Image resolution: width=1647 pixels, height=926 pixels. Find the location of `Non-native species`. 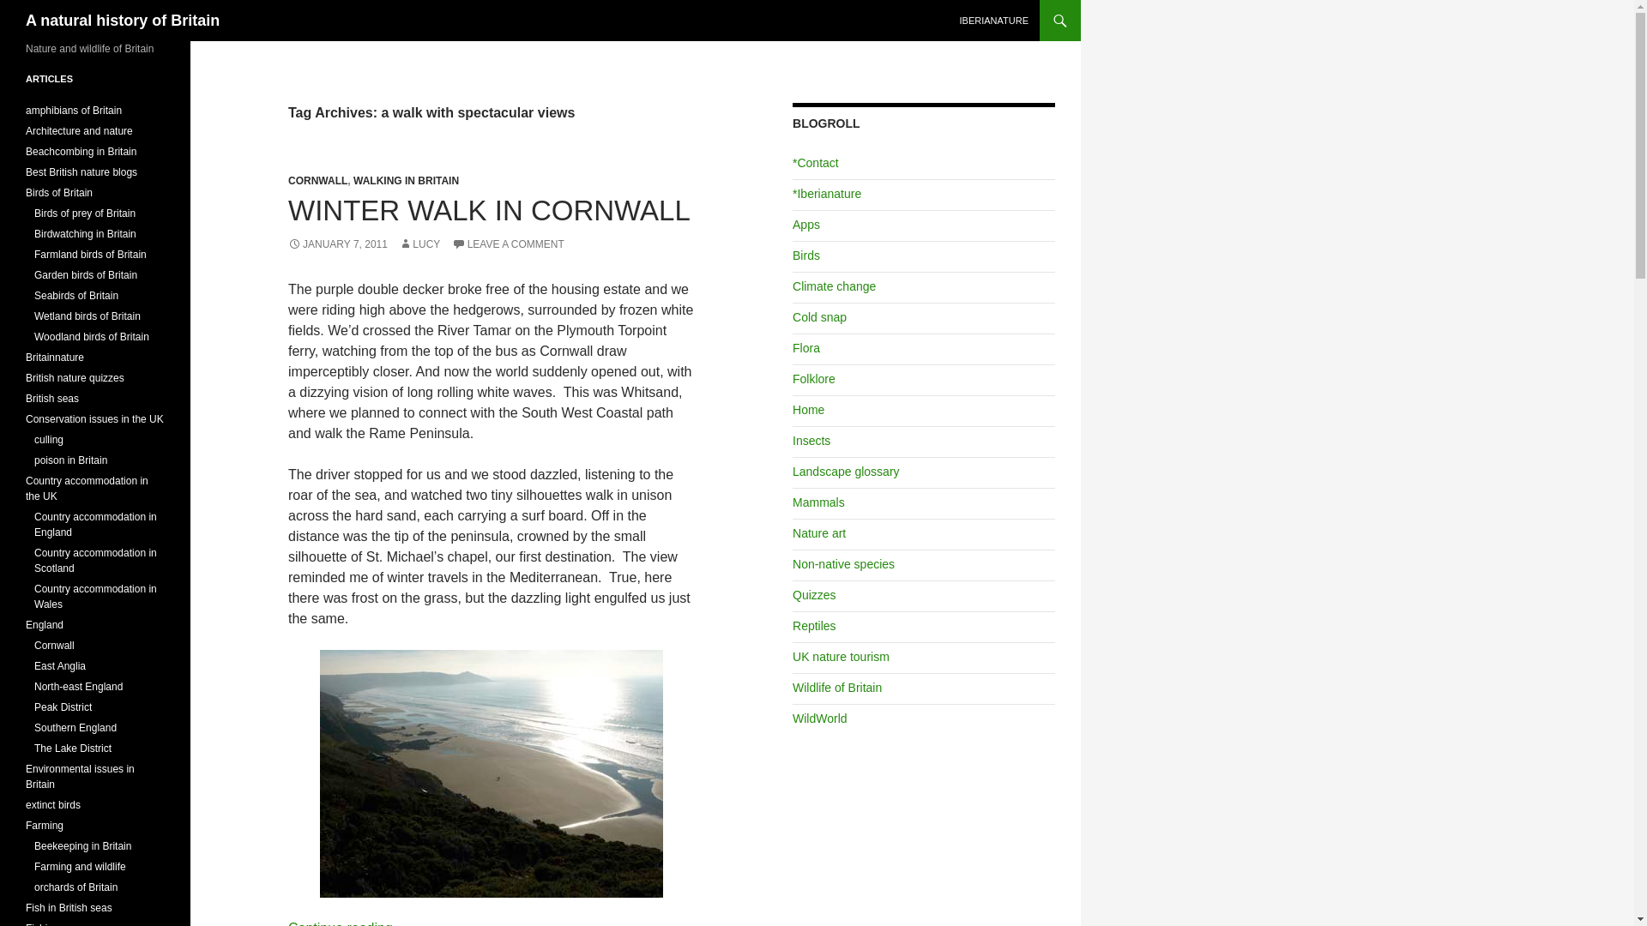

Non-native species is located at coordinates (842, 564).